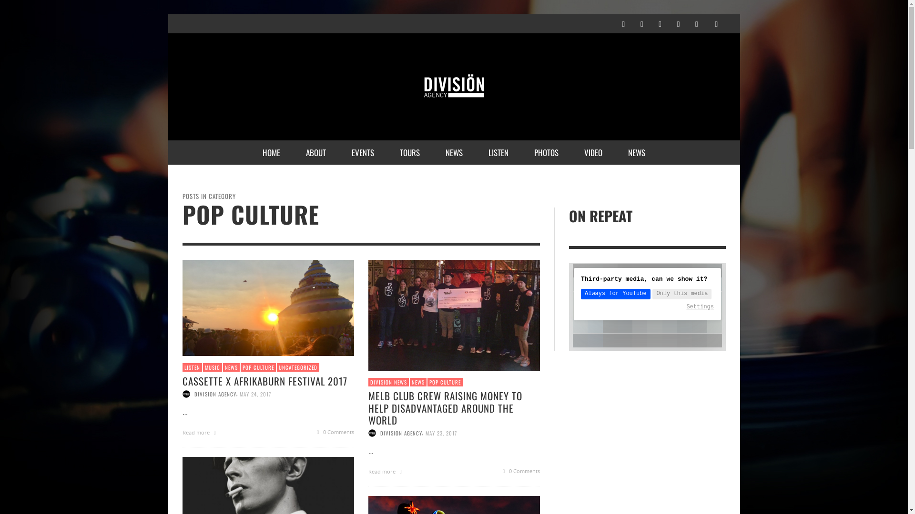  Describe the element at coordinates (697, 24) in the screenshot. I see `Youtube` at that location.